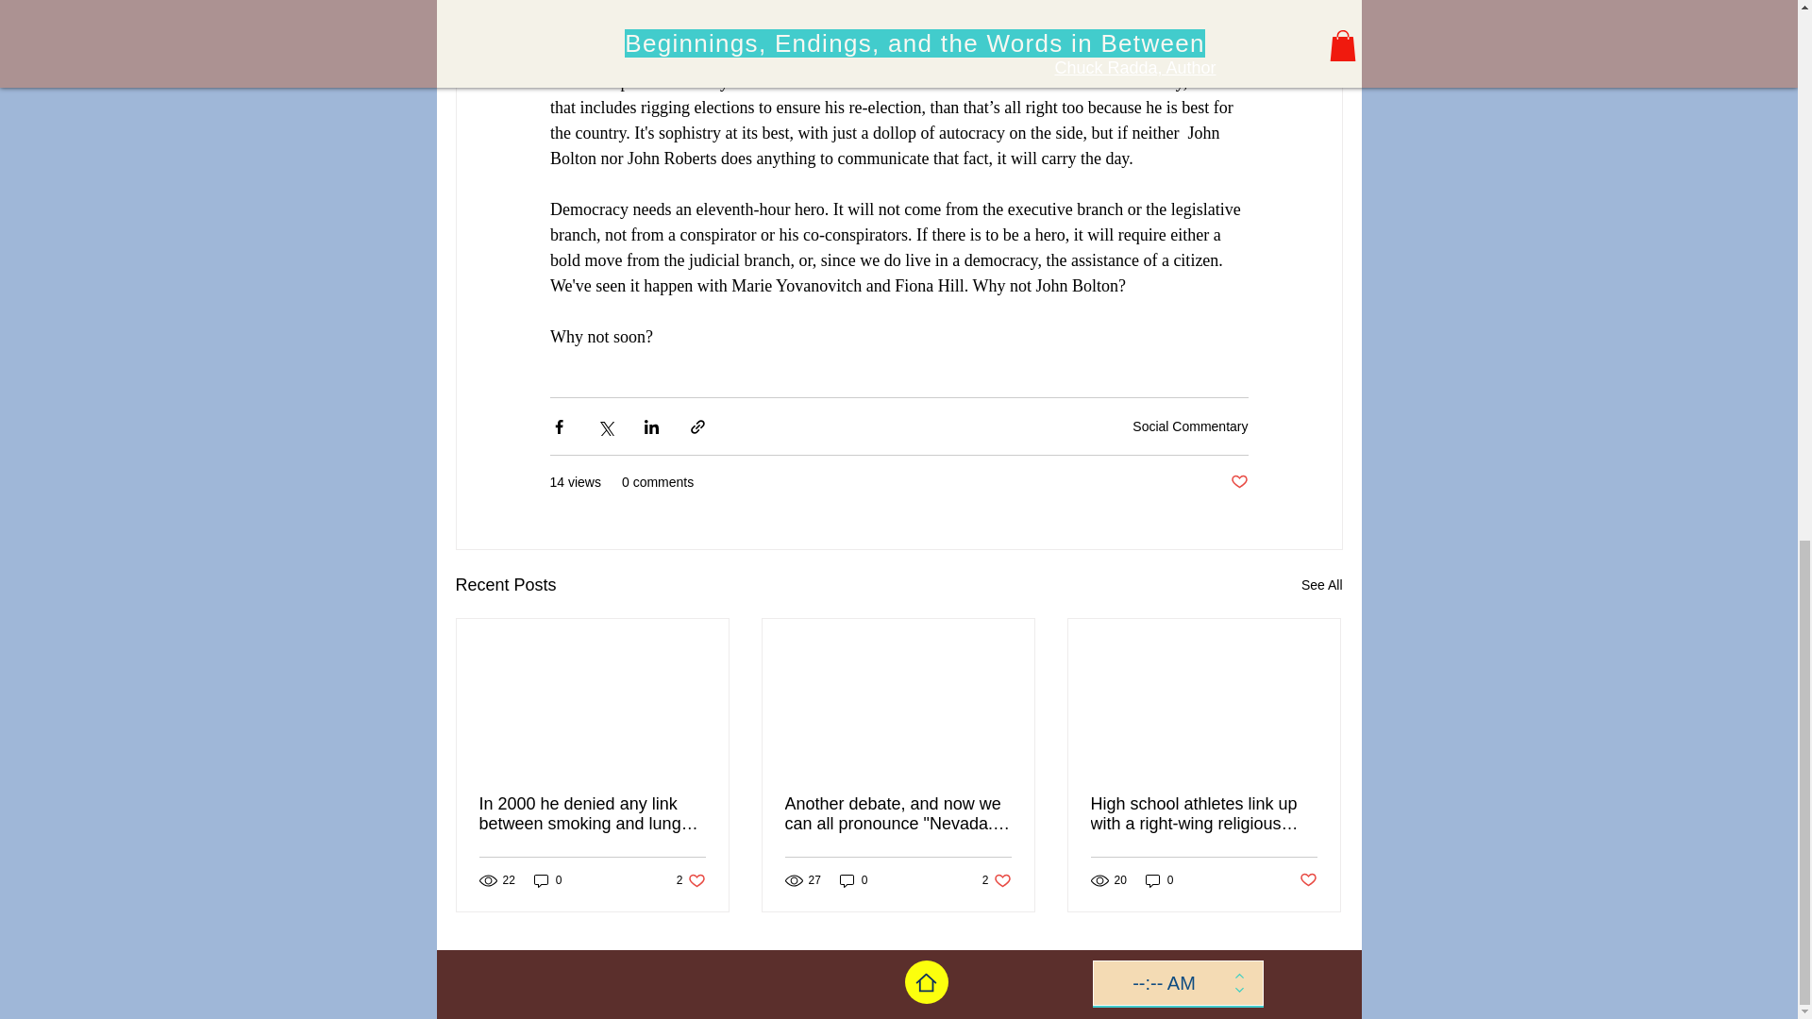 The width and height of the screenshot is (1812, 1019). What do you see at coordinates (1321, 585) in the screenshot?
I see `Post not marked as liked` at bounding box center [1321, 585].